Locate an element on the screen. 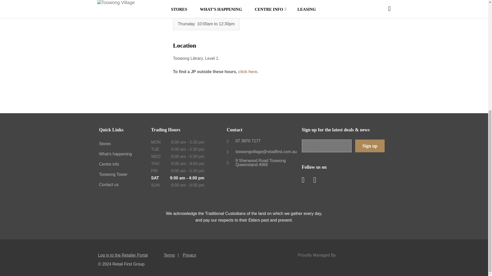 The image size is (492, 276). Sign up is located at coordinates (370, 146).